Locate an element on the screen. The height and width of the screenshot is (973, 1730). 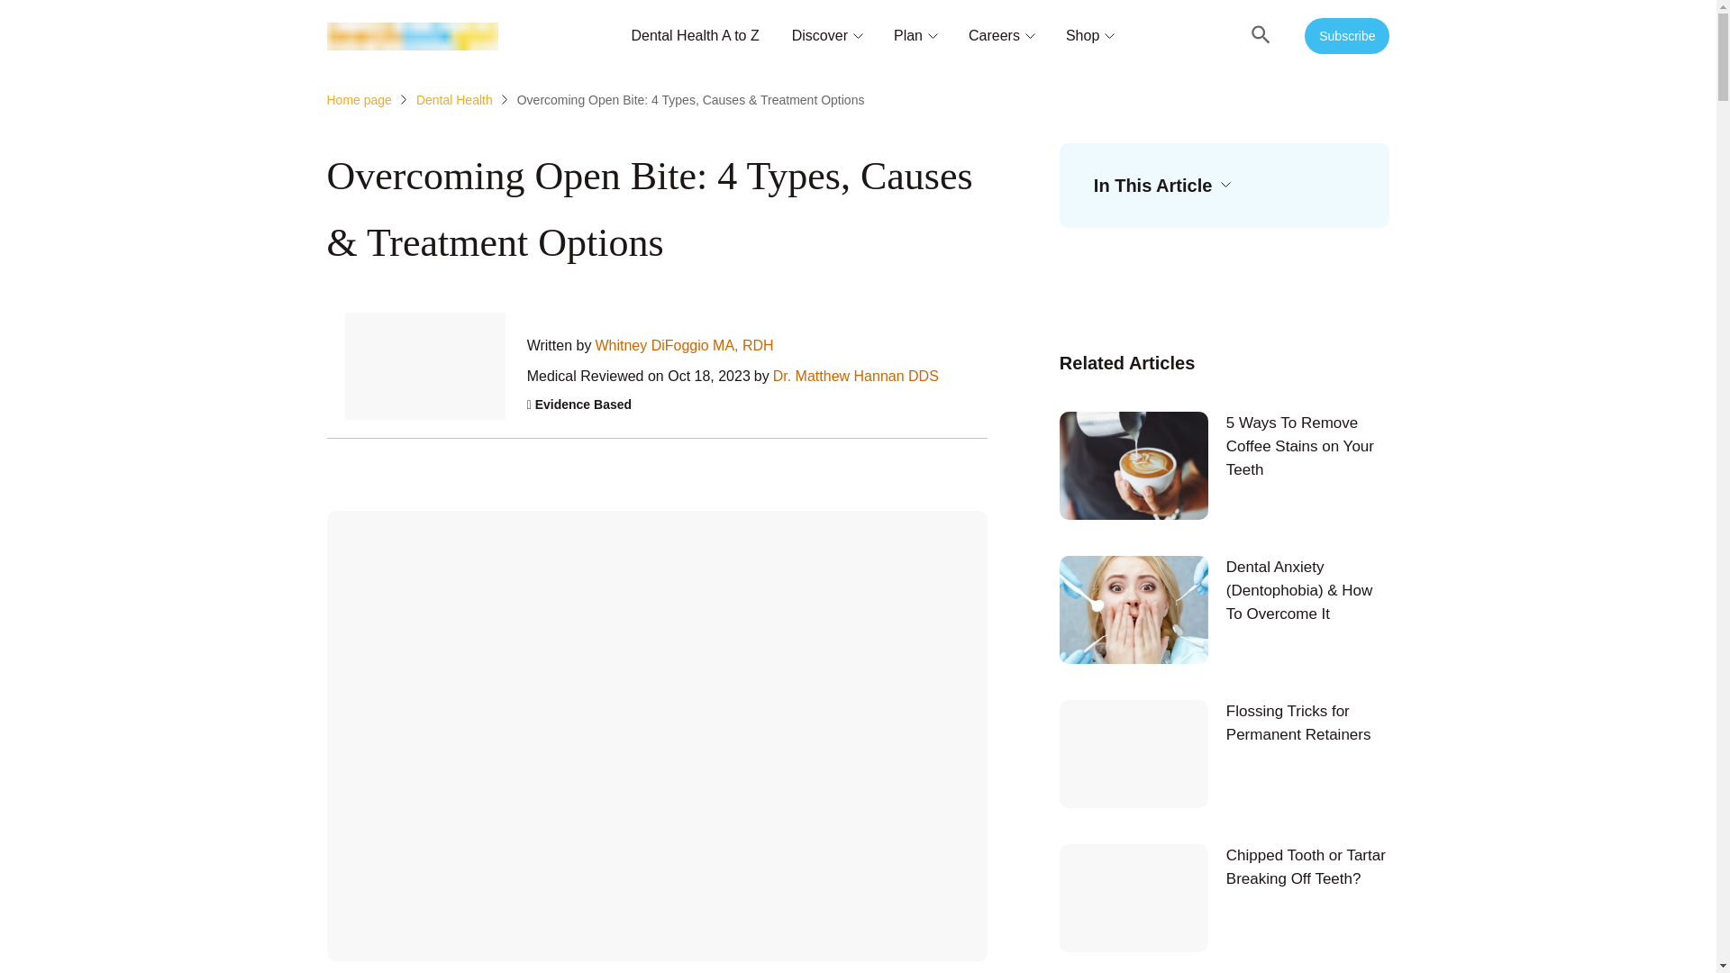
Dr. Matthew Hannan DDS is located at coordinates (856, 377).